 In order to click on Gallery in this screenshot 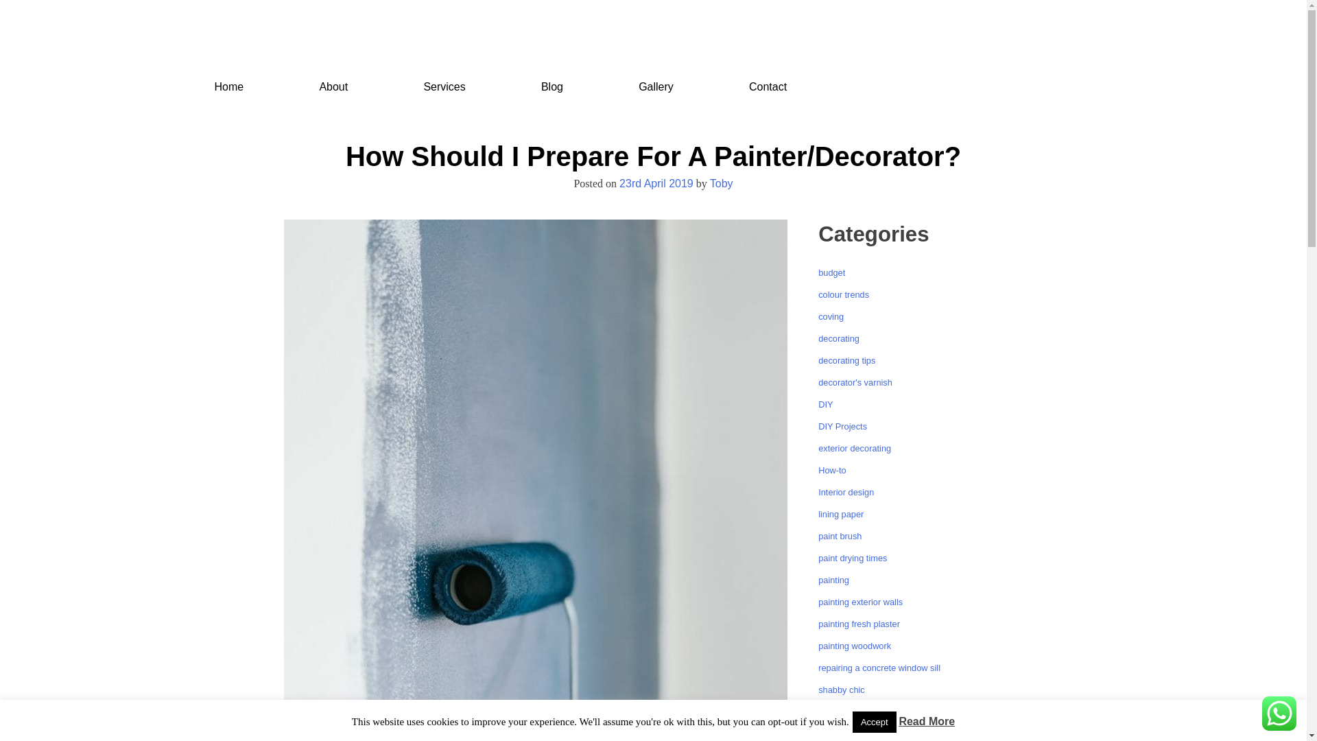, I will do `click(656, 88)`.